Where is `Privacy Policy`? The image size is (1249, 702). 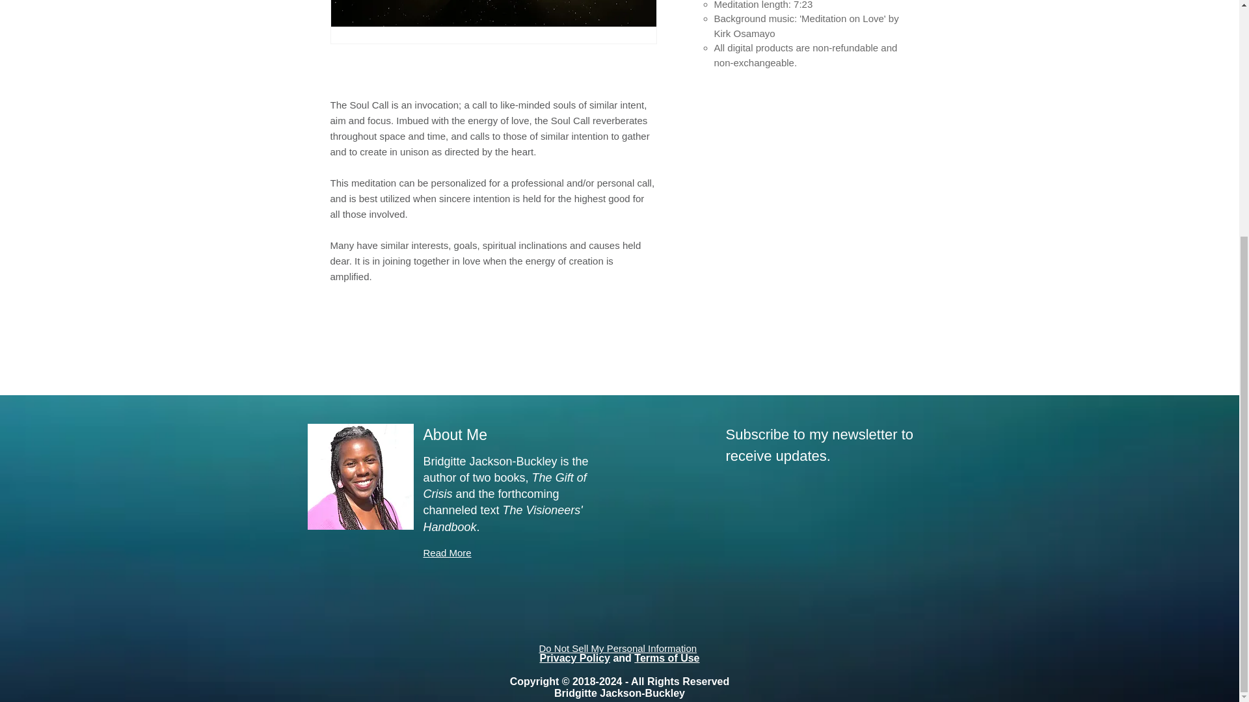
Privacy Policy is located at coordinates (575, 658).